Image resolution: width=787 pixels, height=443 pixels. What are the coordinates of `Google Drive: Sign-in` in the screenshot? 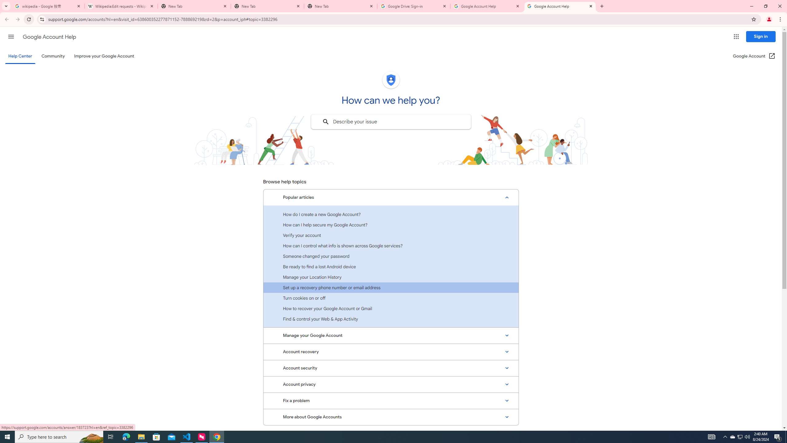 It's located at (414, 6).